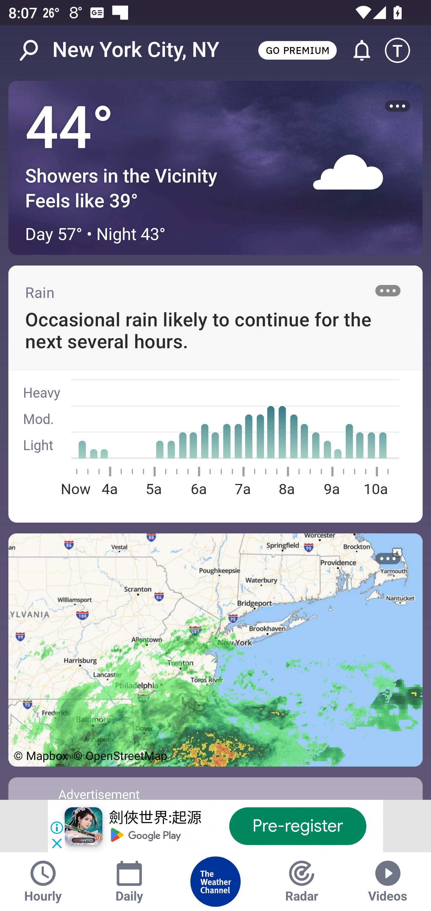 This screenshot has height=911, width=431. Describe the element at coordinates (215, 826) in the screenshot. I see `劍俠世界:起源 Pre-register Pre-register` at that location.